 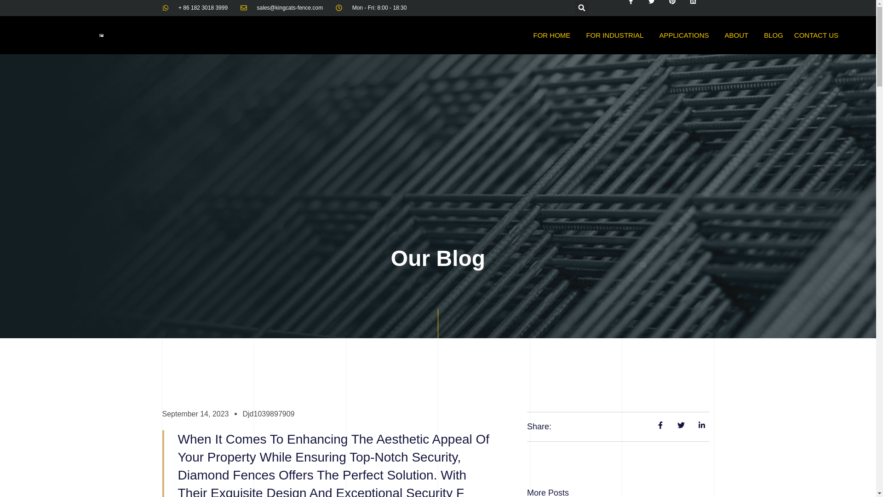 I want to click on FOR HOME, so click(x=555, y=35).